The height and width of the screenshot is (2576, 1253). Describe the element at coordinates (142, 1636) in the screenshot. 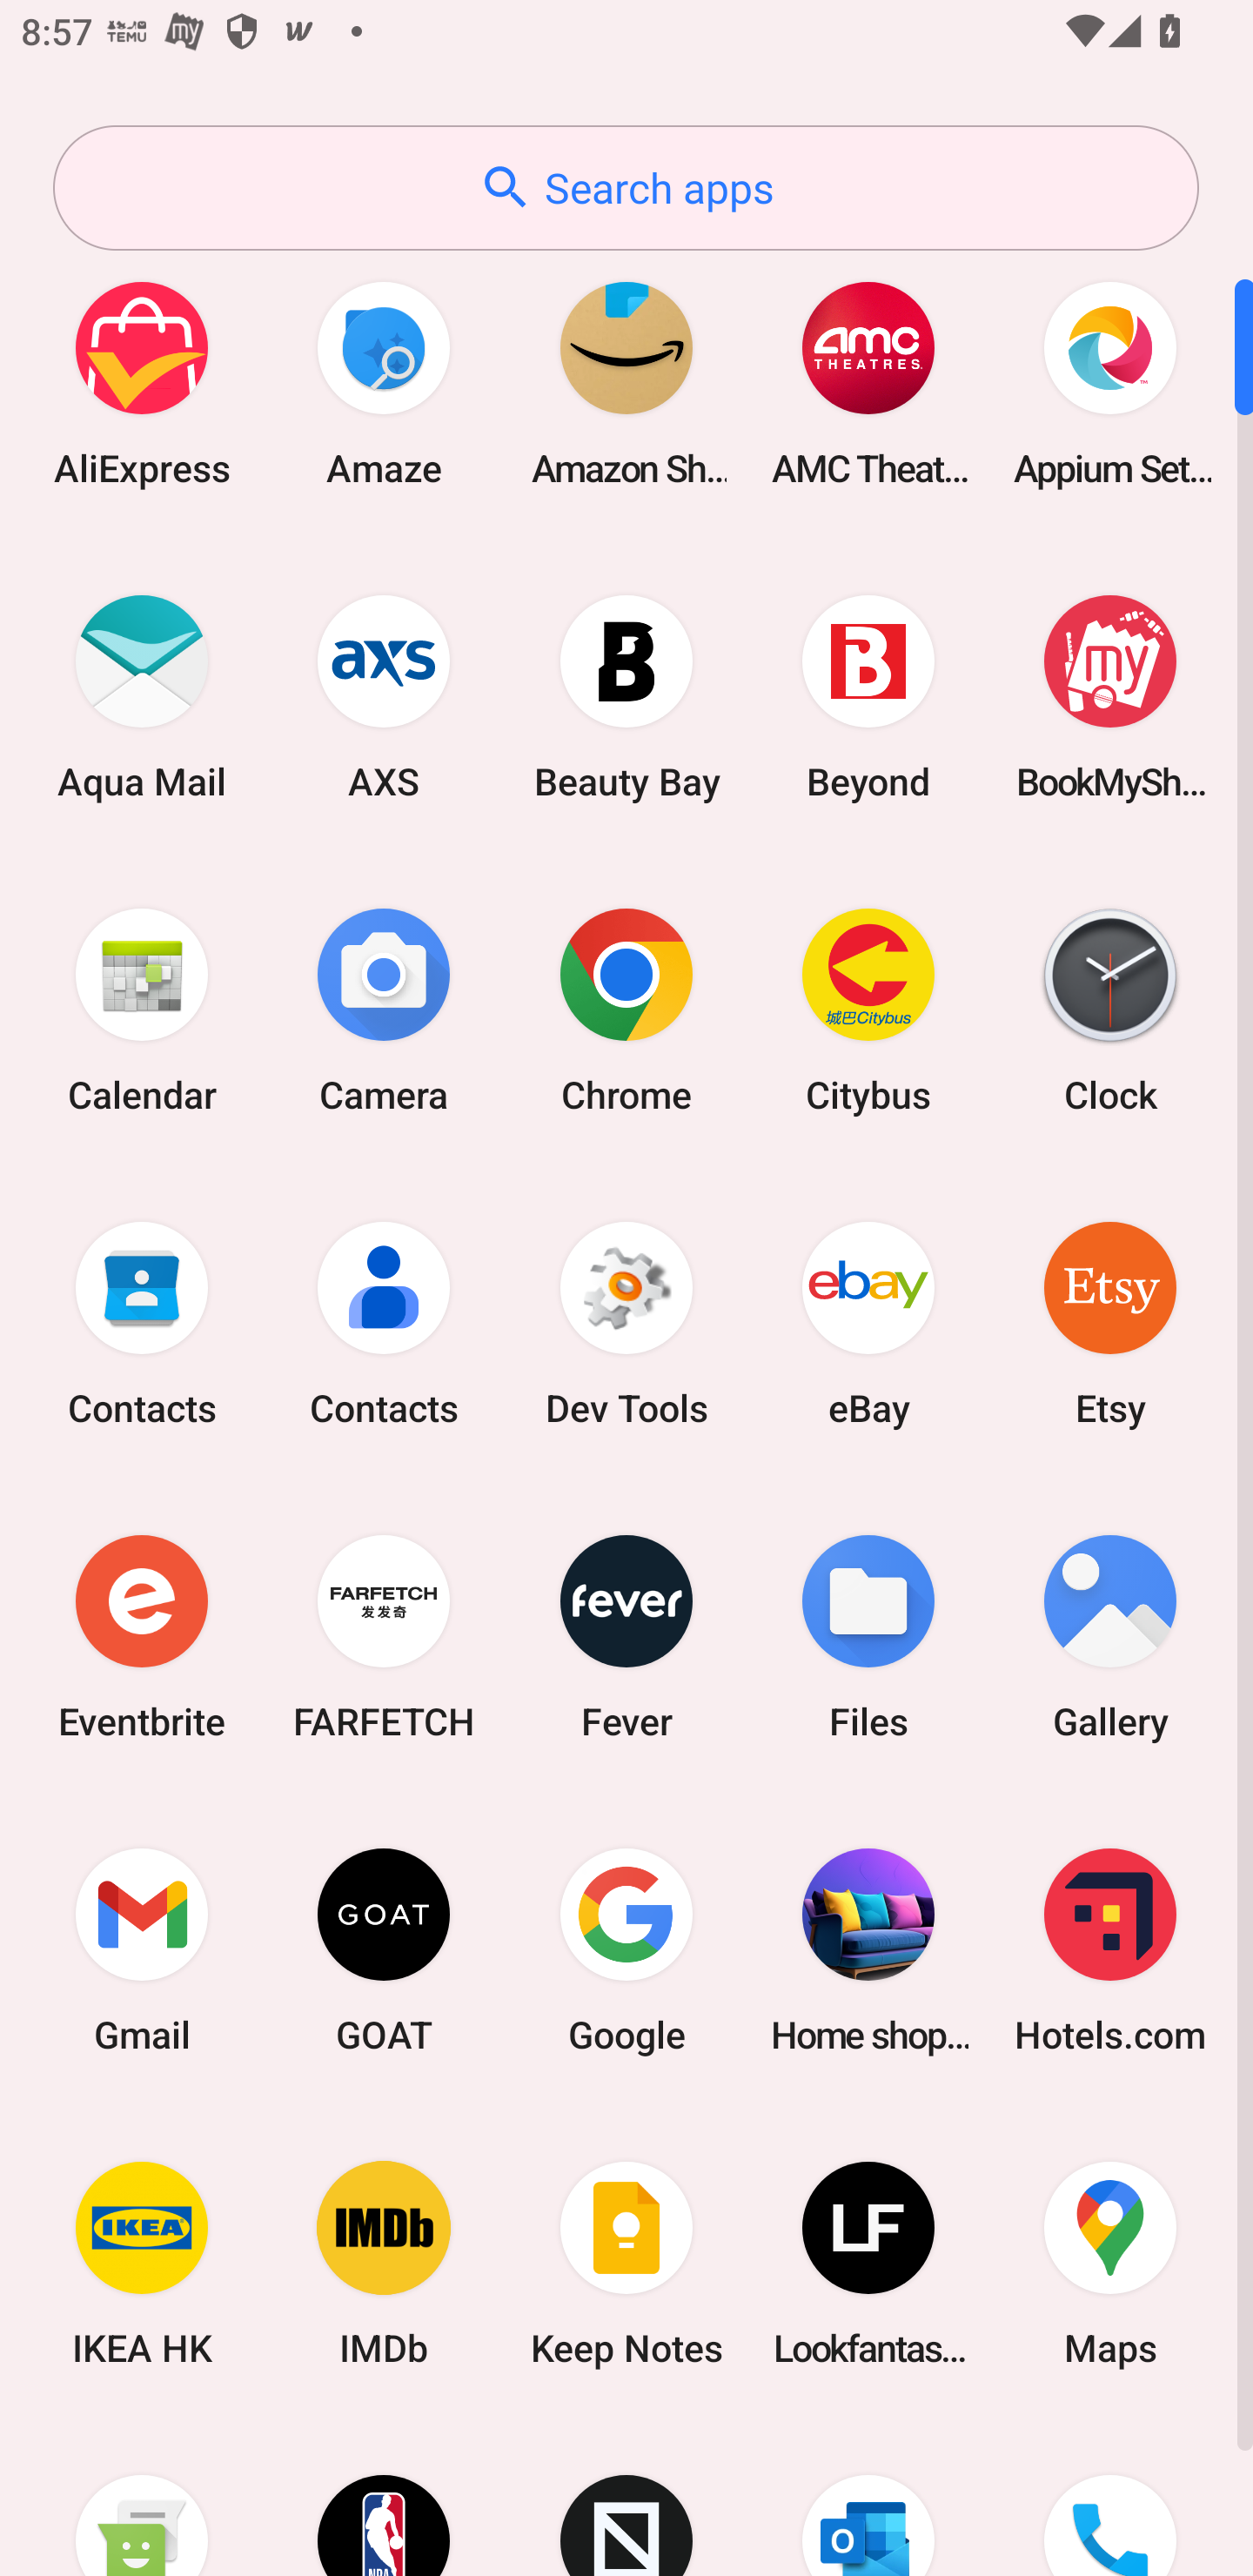

I see `Eventbrite` at that location.